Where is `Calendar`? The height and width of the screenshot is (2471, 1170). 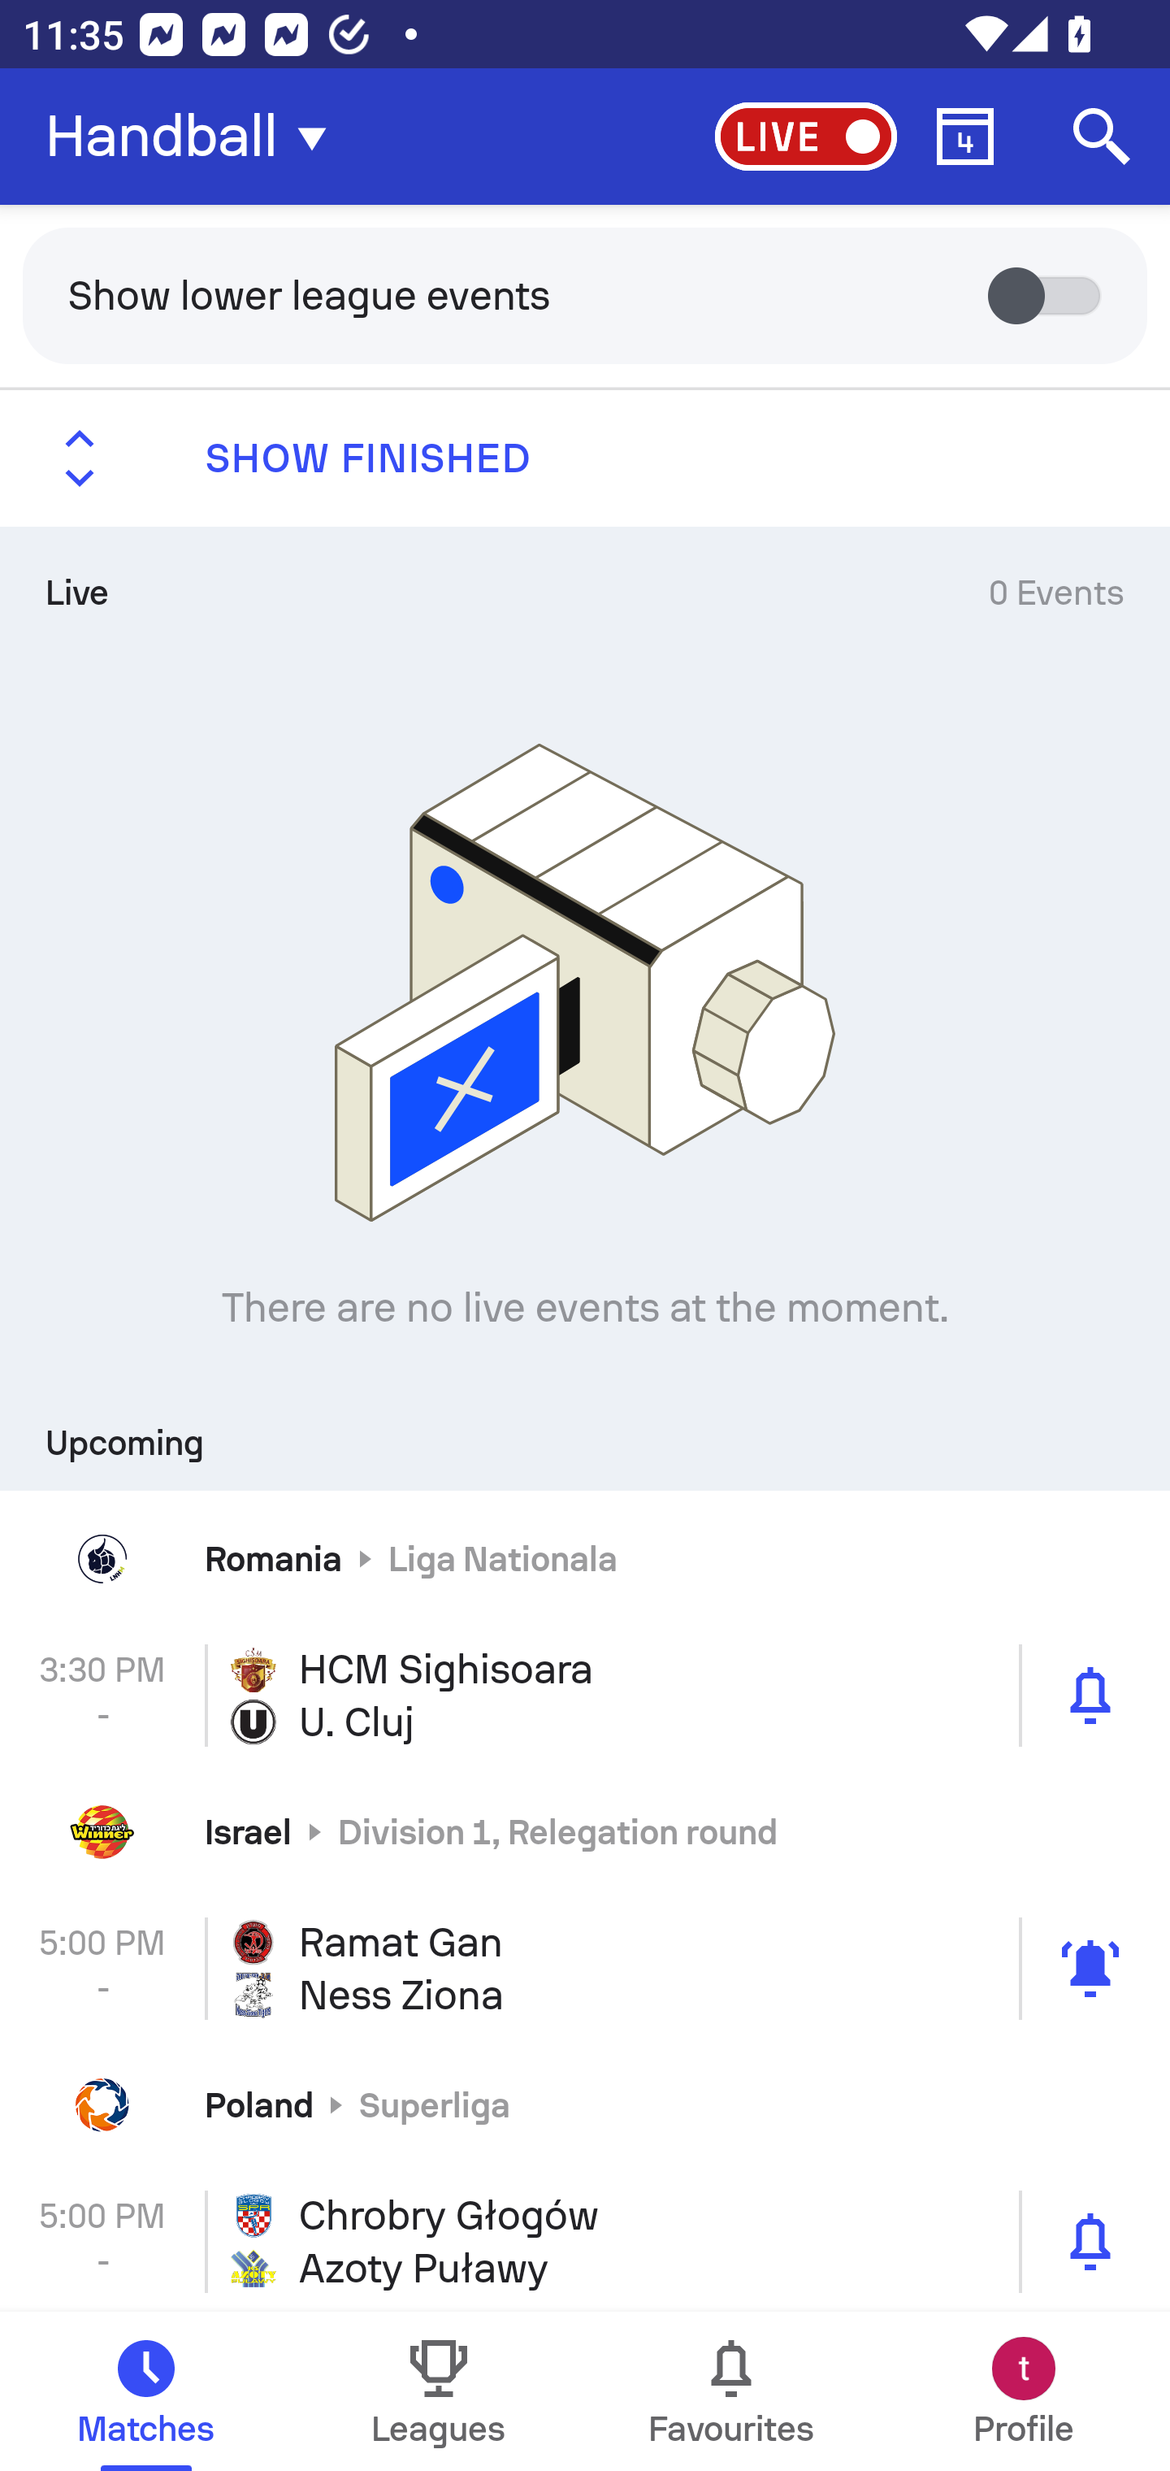 Calendar is located at coordinates (965, 137).